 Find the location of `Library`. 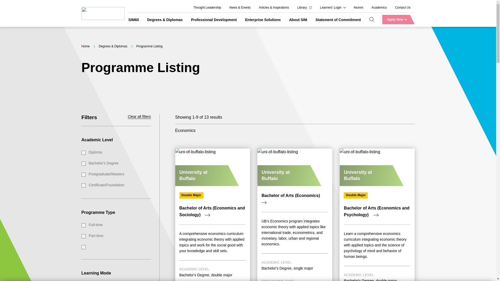

Library is located at coordinates (304, 8).